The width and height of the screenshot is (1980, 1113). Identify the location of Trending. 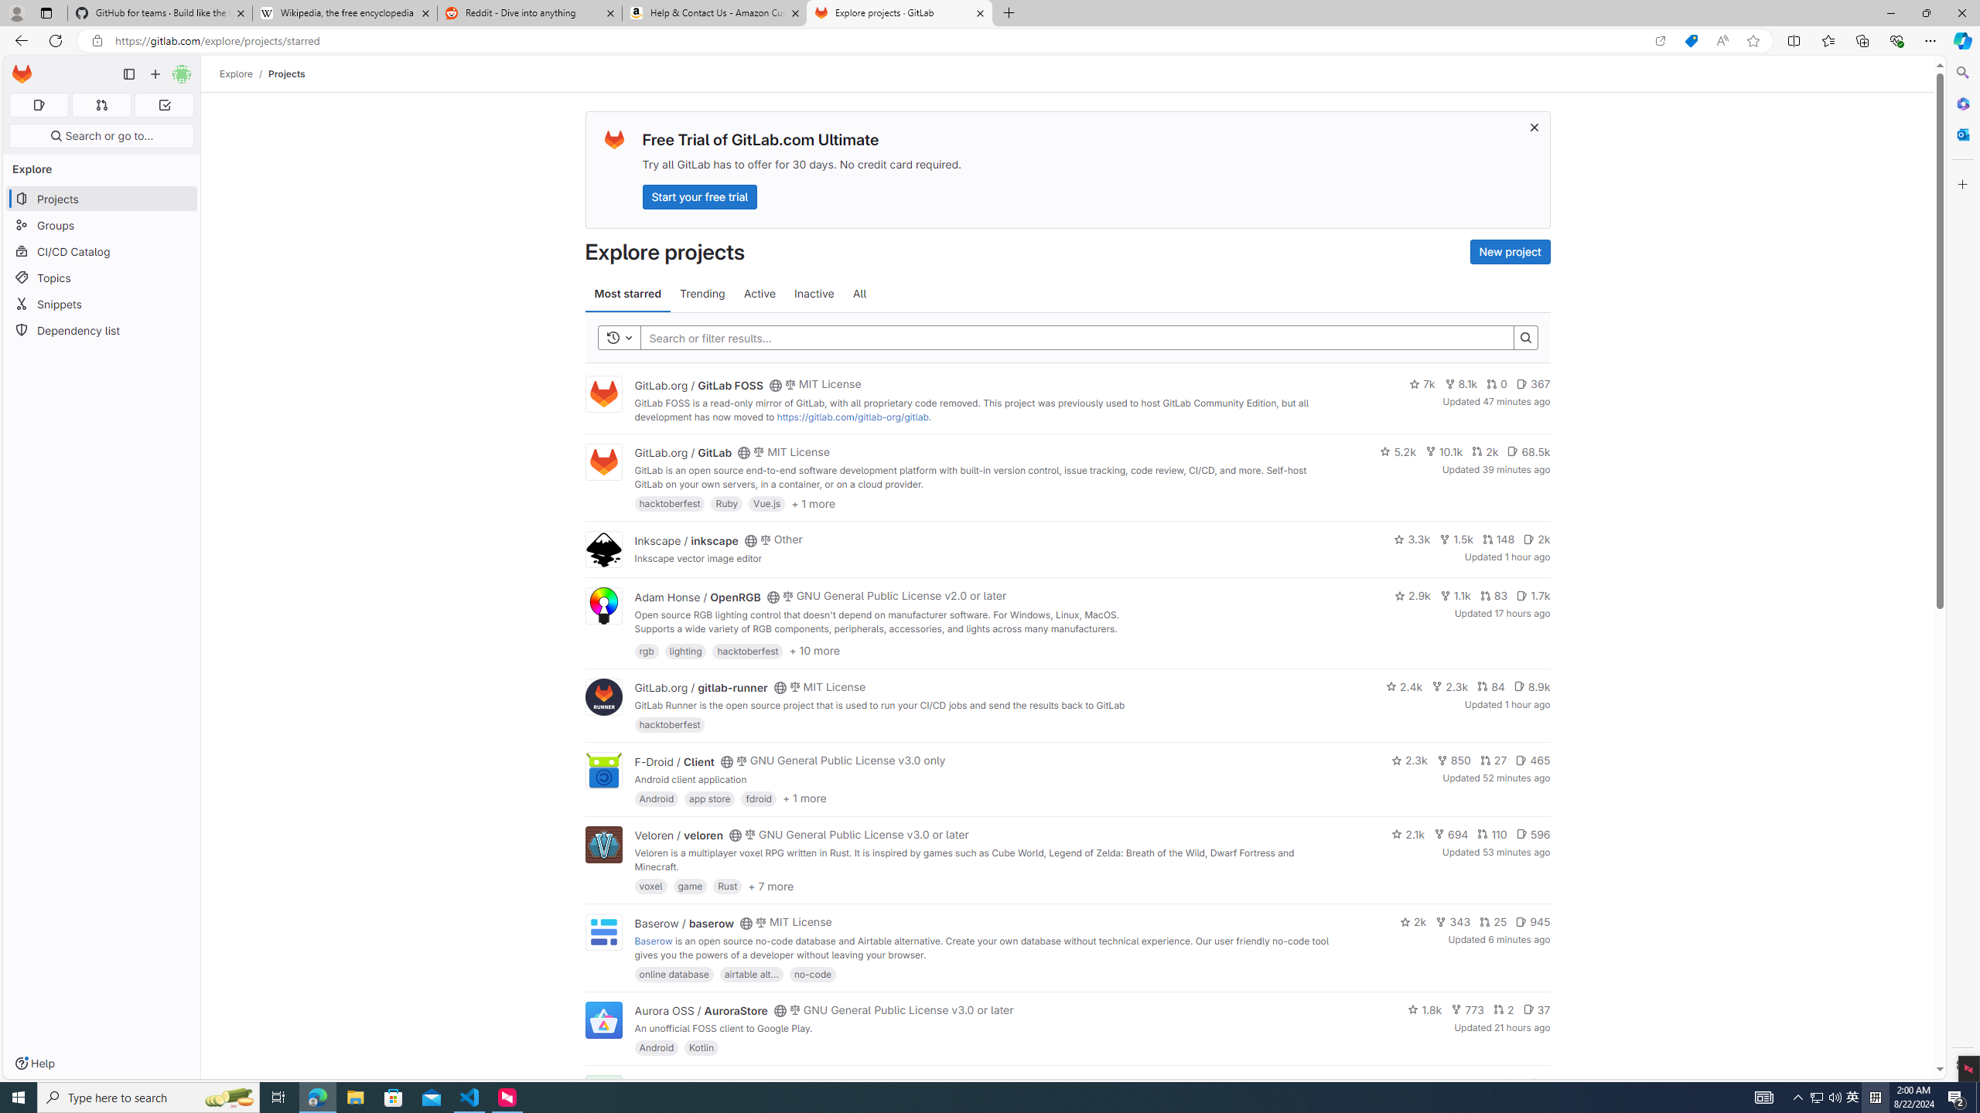
(702, 294).